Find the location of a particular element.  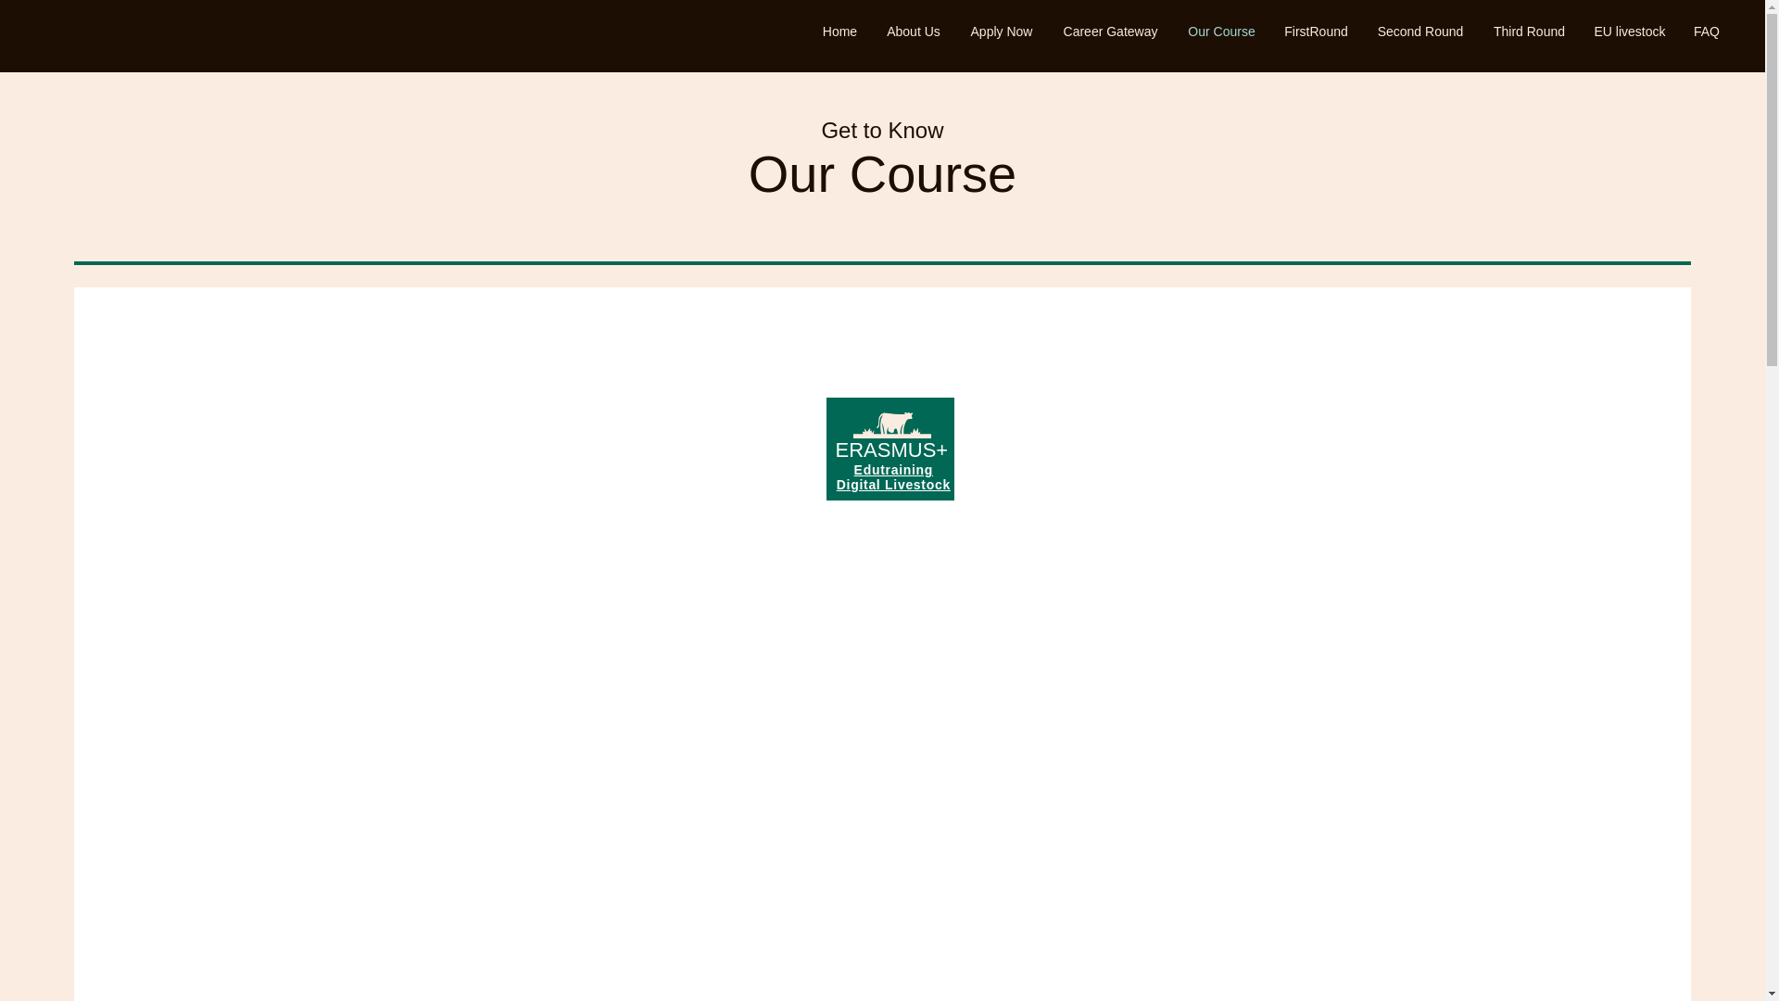

FAQ is located at coordinates (1706, 32).